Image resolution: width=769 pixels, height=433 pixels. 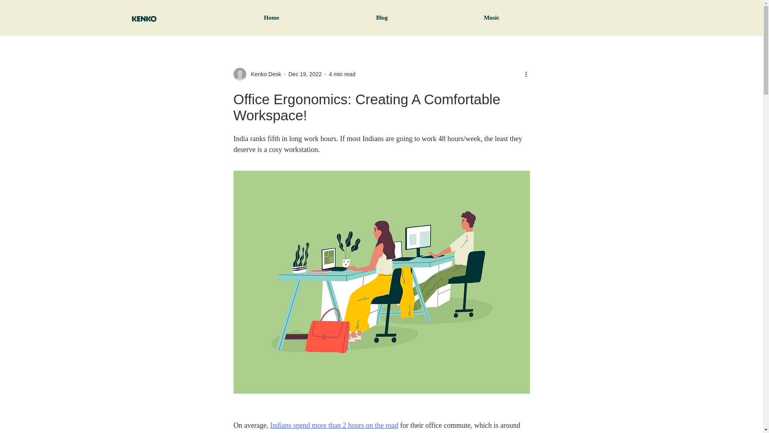 What do you see at coordinates (381, 18) in the screenshot?
I see `Blog` at bounding box center [381, 18].